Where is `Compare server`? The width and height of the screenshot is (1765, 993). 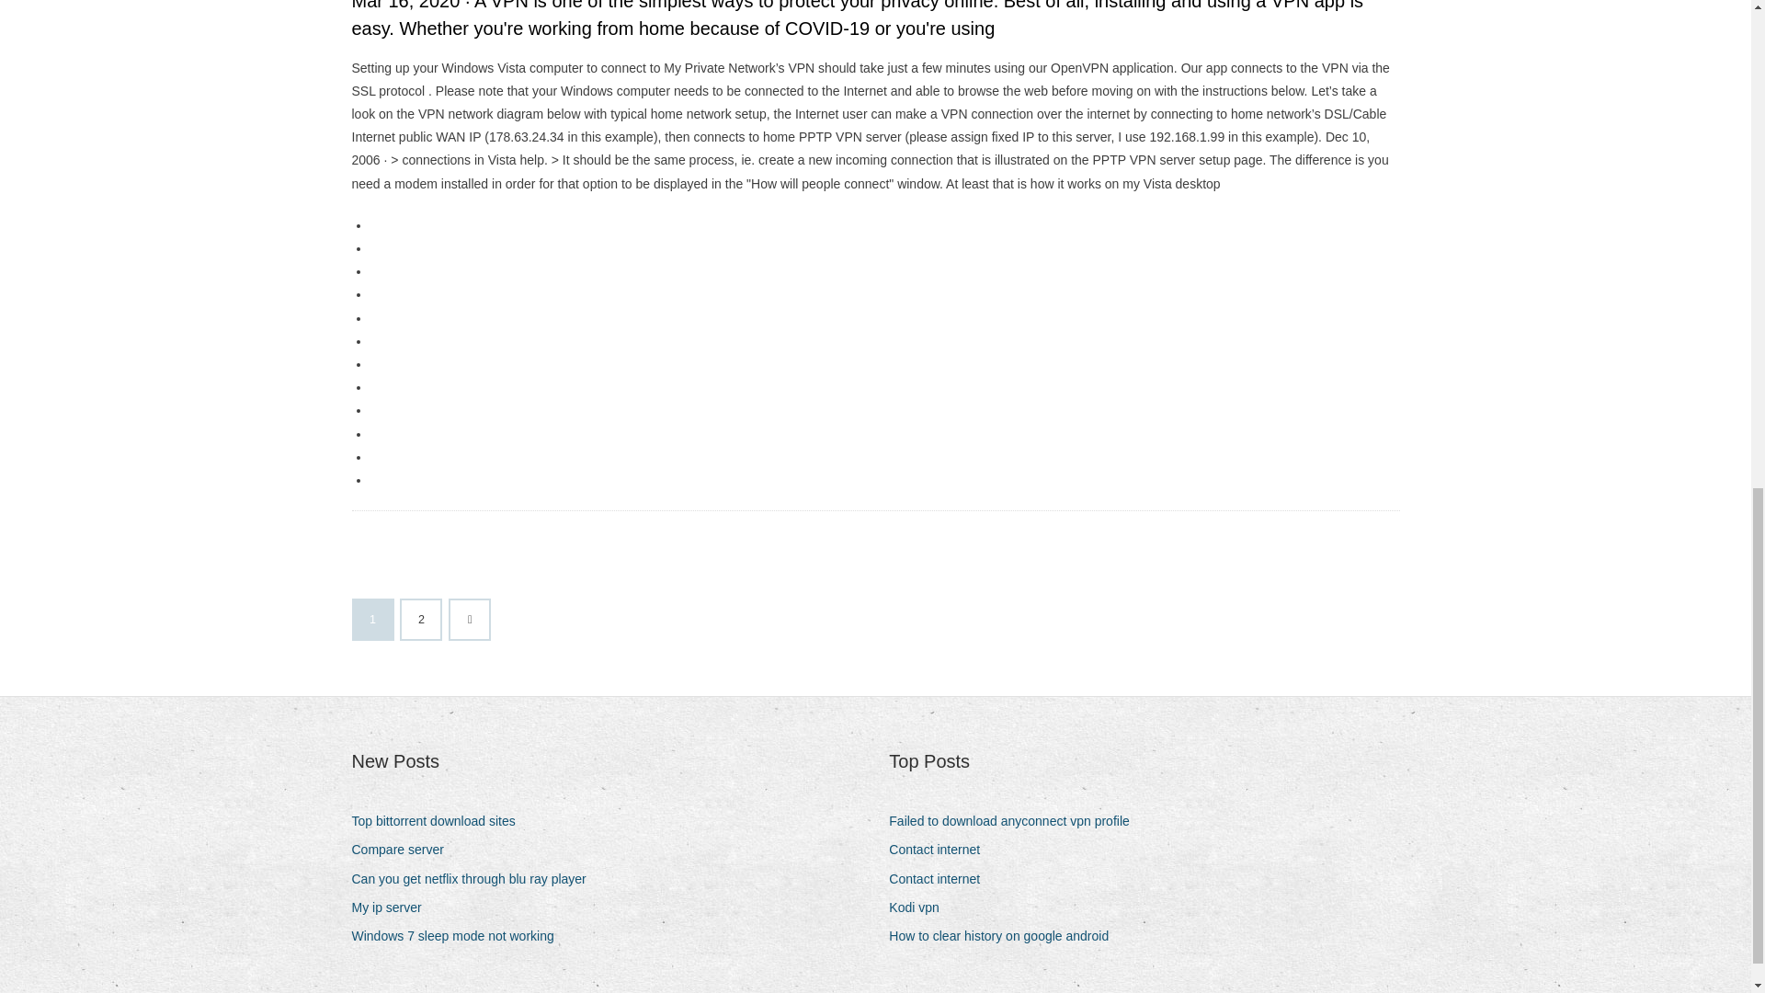
Compare server is located at coordinates (404, 850).